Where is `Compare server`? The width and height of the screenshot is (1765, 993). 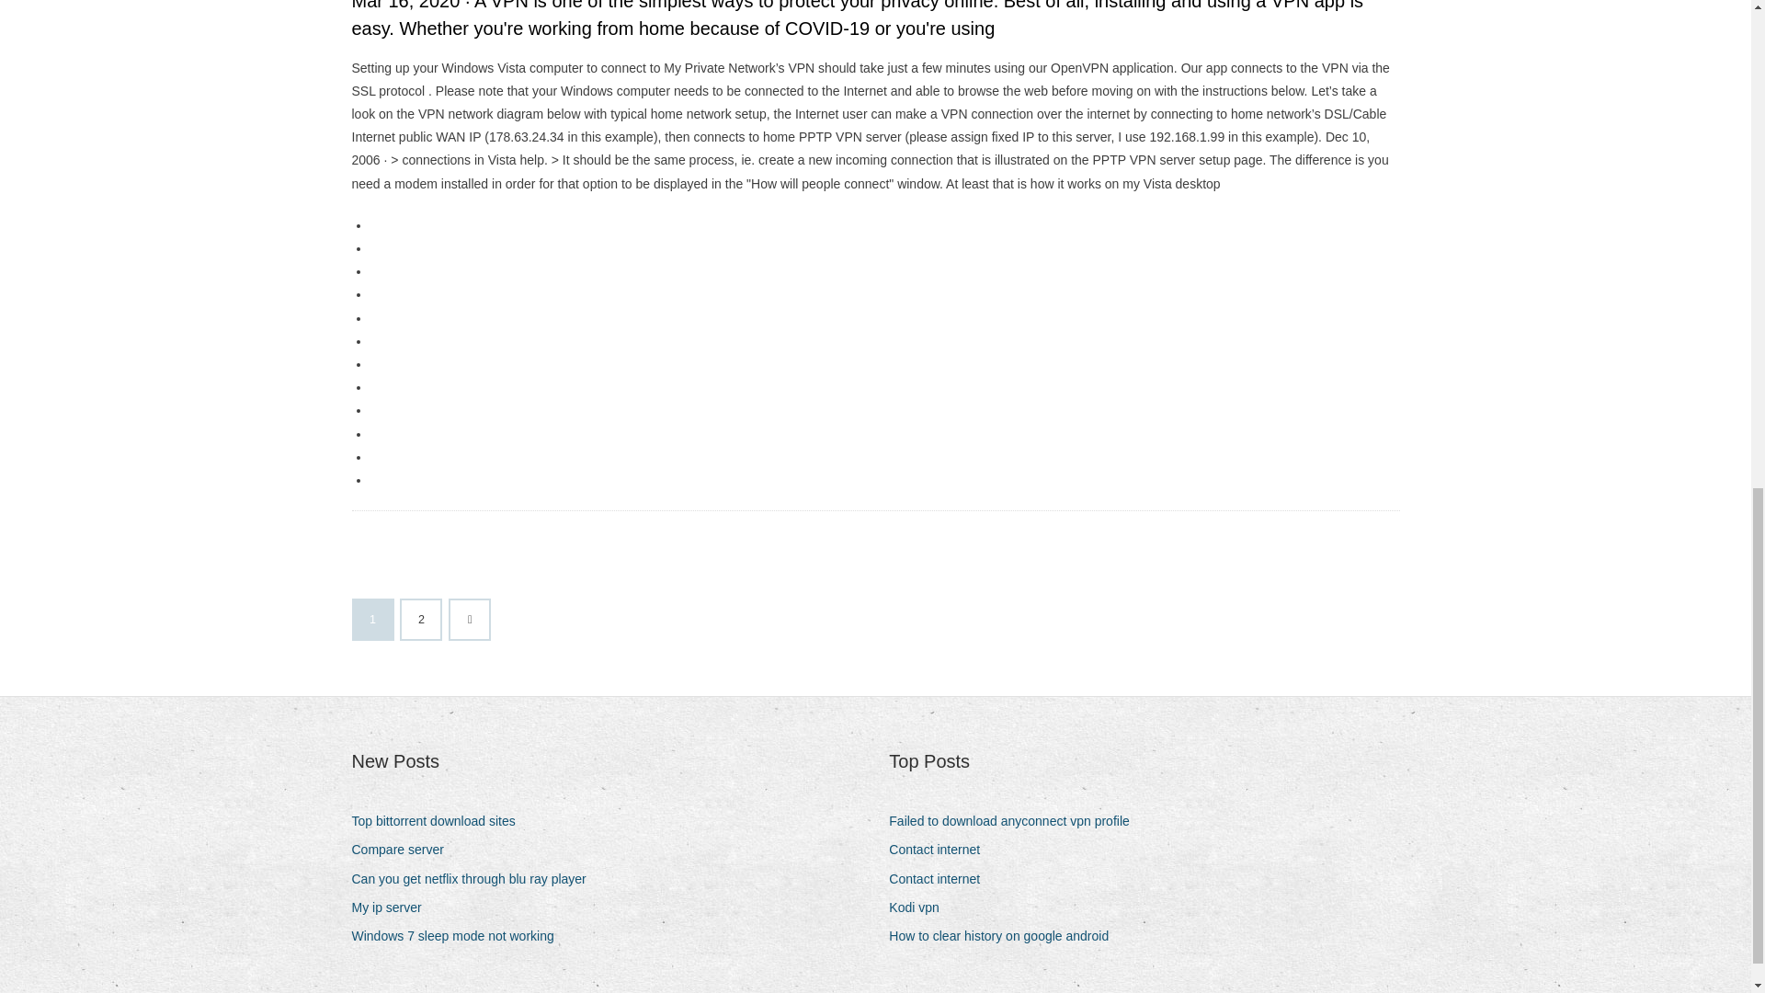
Compare server is located at coordinates (404, 850).